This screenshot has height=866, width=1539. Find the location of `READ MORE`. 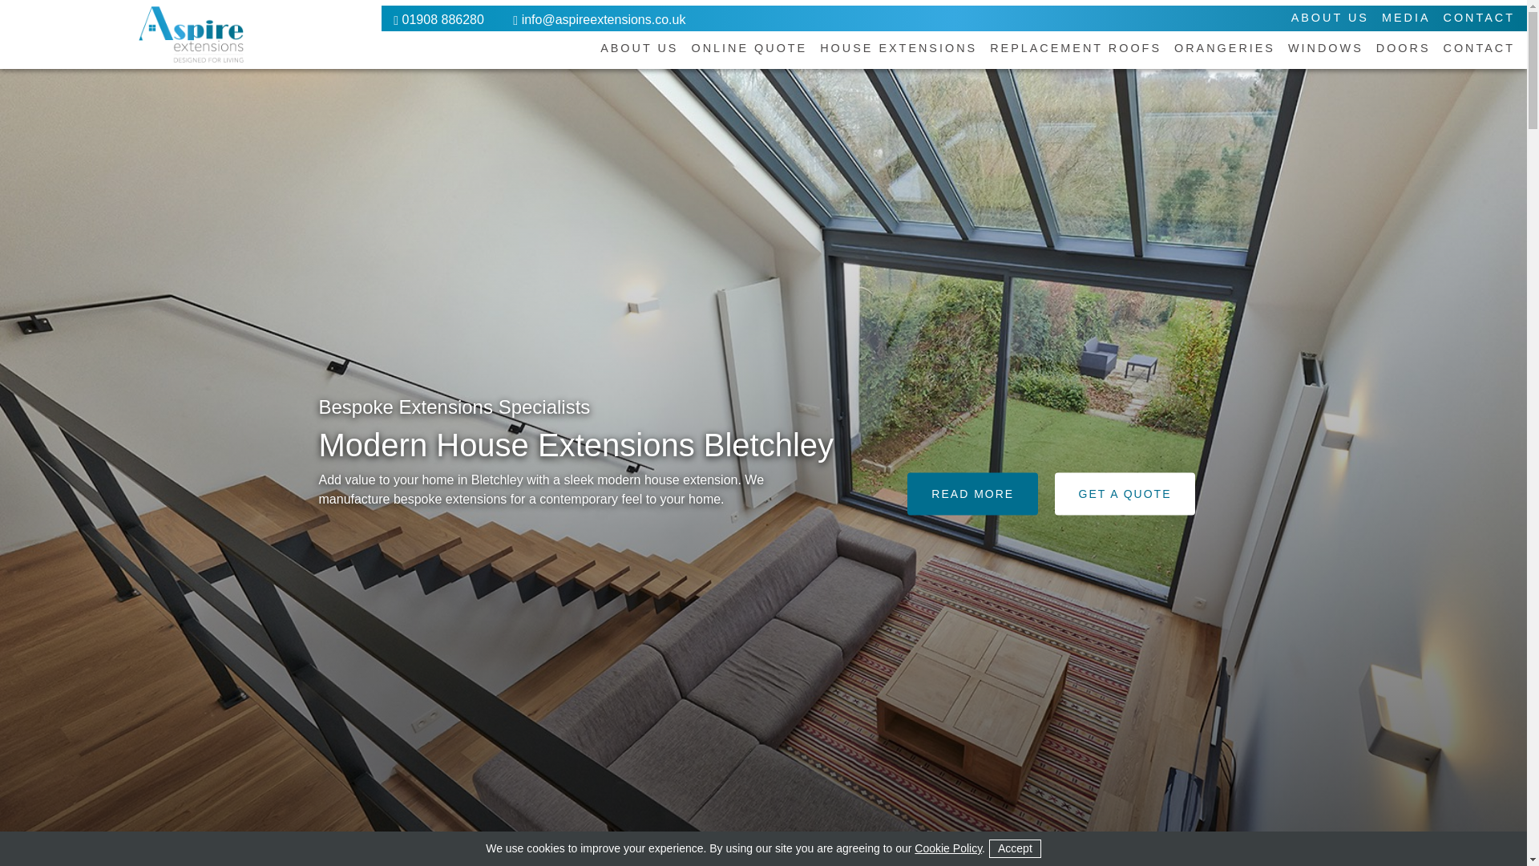

READ MORE is located at coordinates (972, 494).